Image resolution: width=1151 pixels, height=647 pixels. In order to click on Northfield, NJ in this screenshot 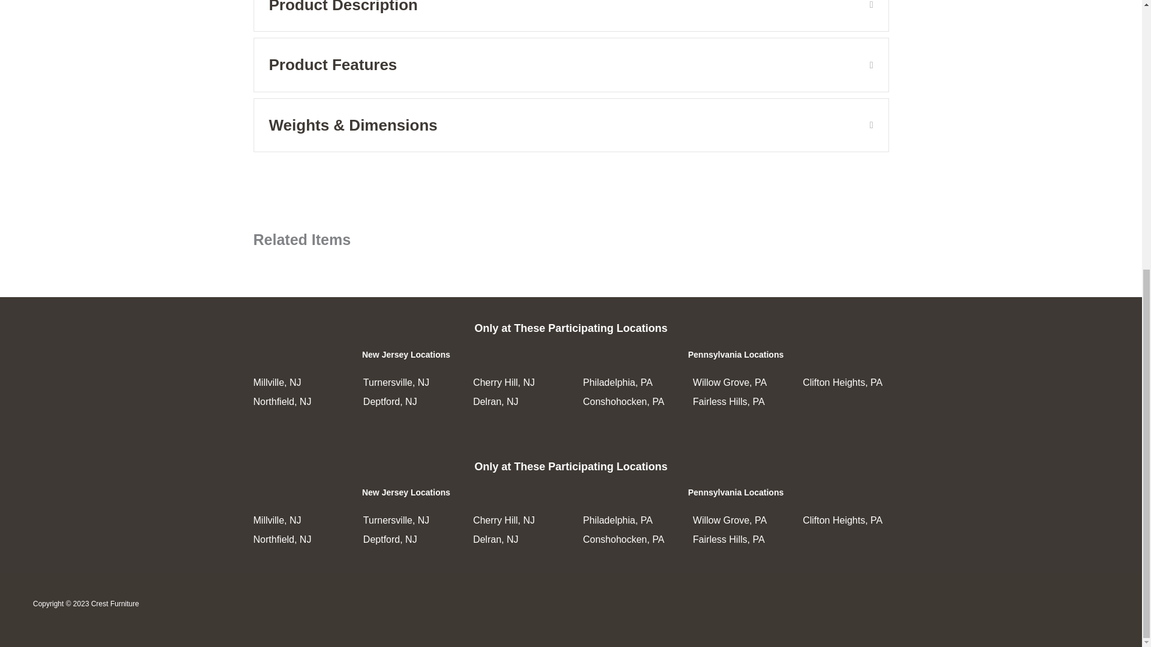, I will do `click(282, 539)`.